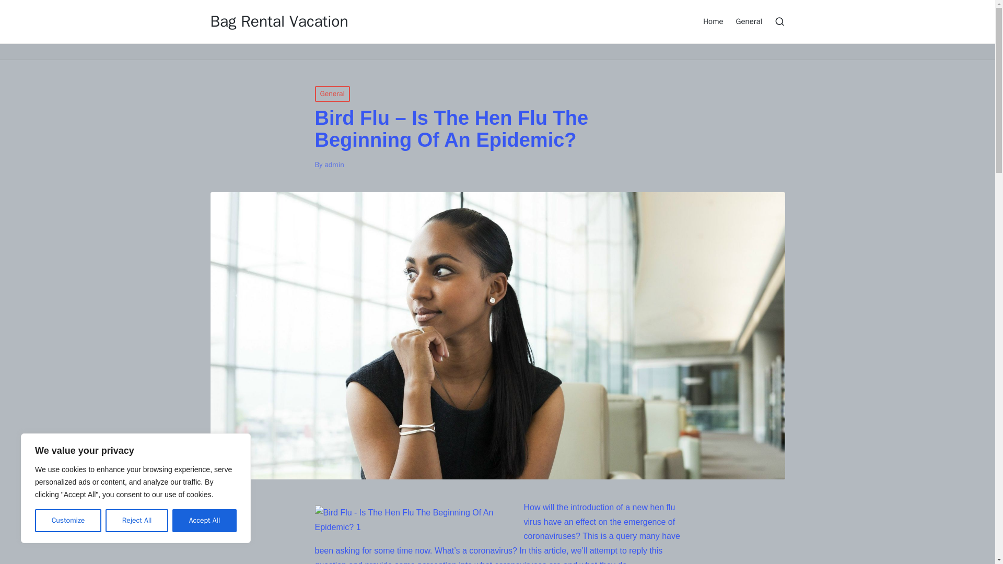  Describe the element at coordinates (334, 164) in the screenshot. I see `View all posts by ` at that location.